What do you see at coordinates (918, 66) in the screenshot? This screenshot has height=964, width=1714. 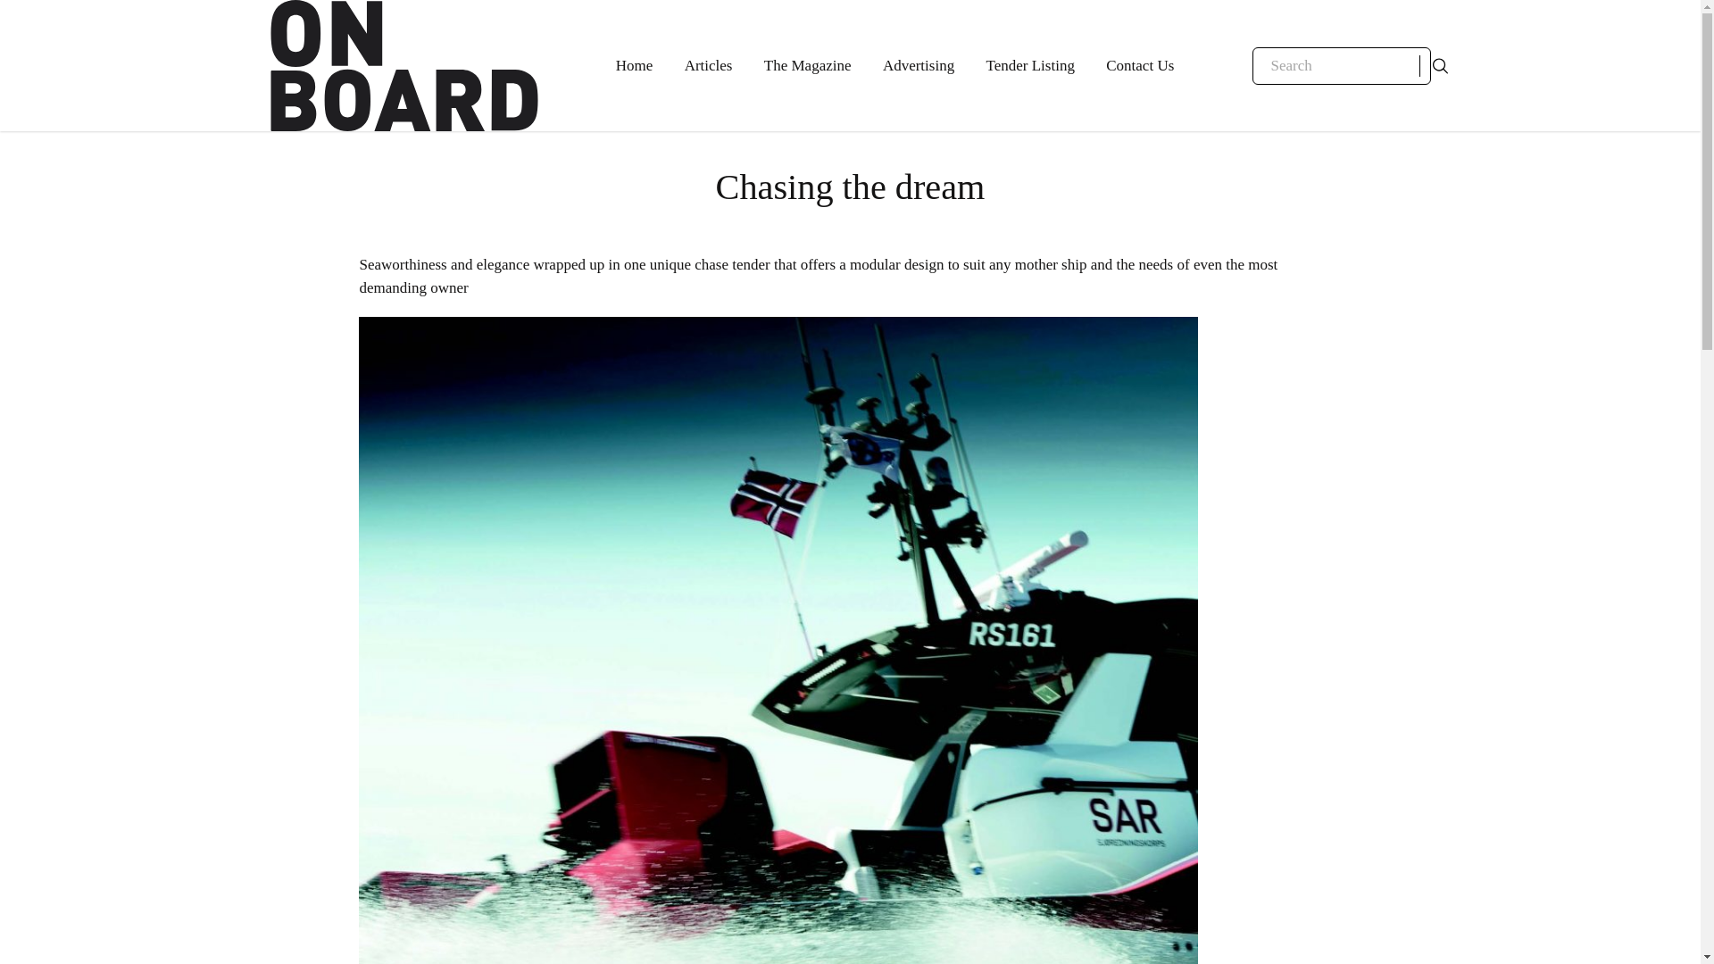 I see `Advertising` at bounding box center [918, 66].